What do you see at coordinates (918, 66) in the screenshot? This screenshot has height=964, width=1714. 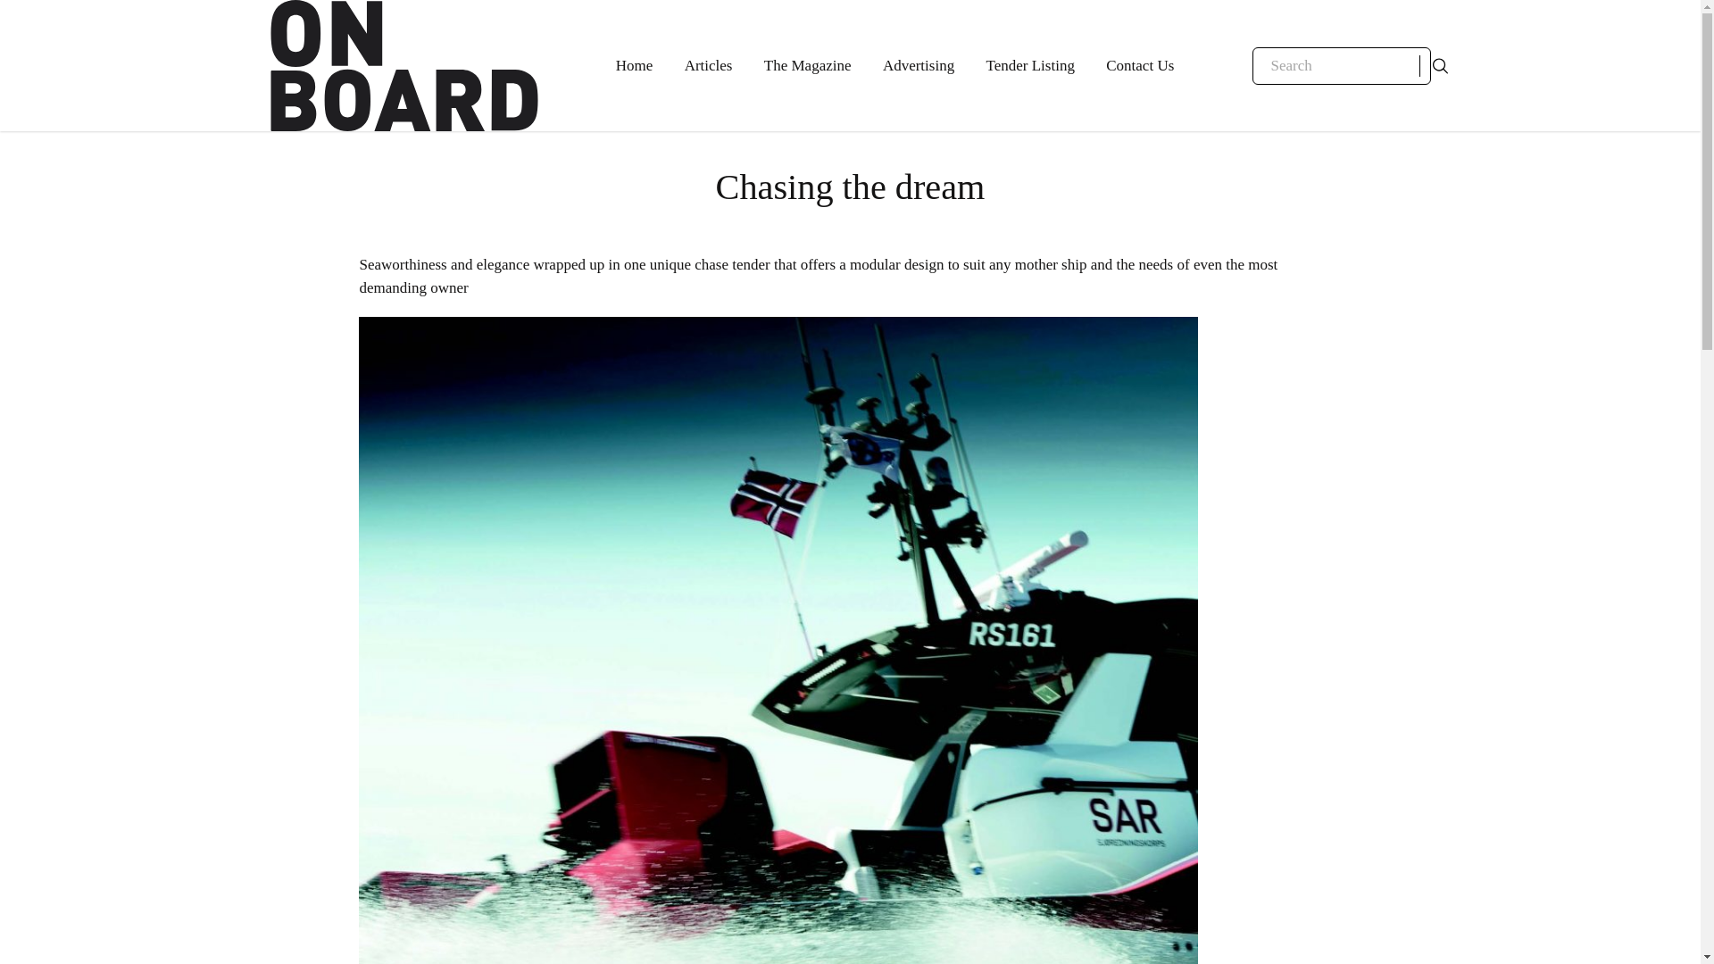 I see `Advertising` at bounding box center [918, 66].